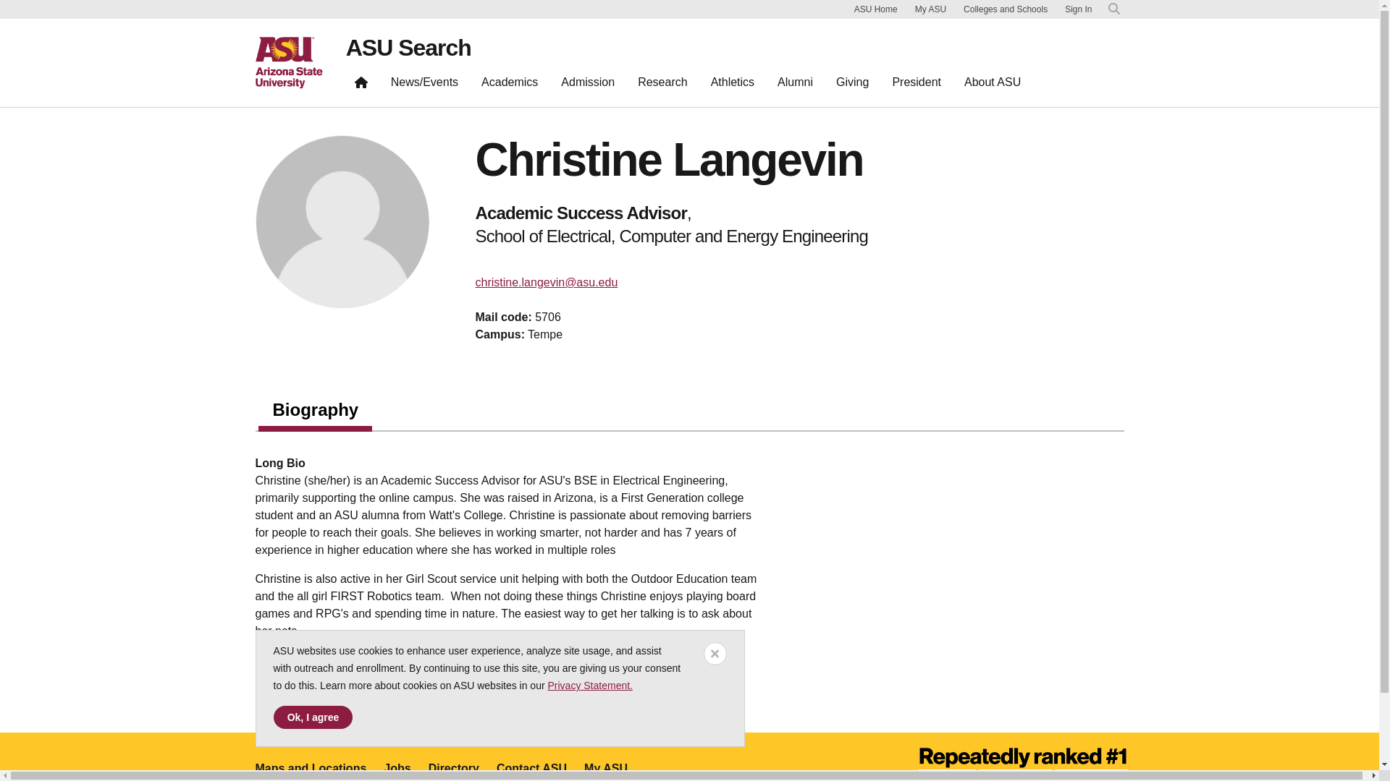  What do you see at coordinates (587, 85) in the screenshot?
I see `Admission` at bounding box center [587, 85].